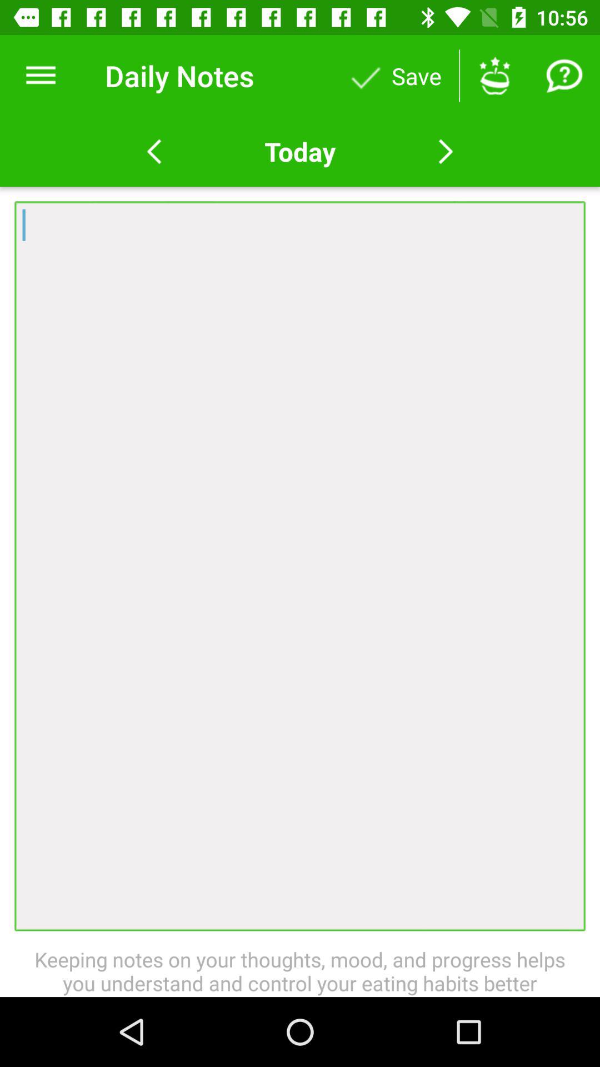 The width and height of the screenshot is (600, 1067). I want to click on turn on icon to the left of the daily notes item, so click(41, 76).